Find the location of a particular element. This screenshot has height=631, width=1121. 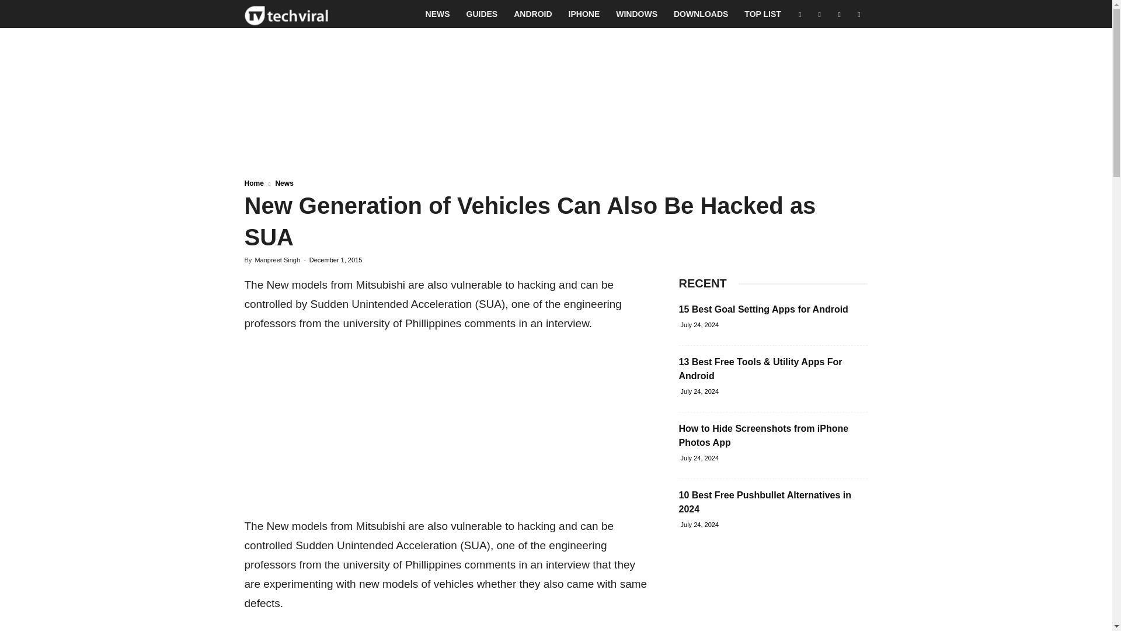

Manpreet Singh is located at coordinates (277, 259).